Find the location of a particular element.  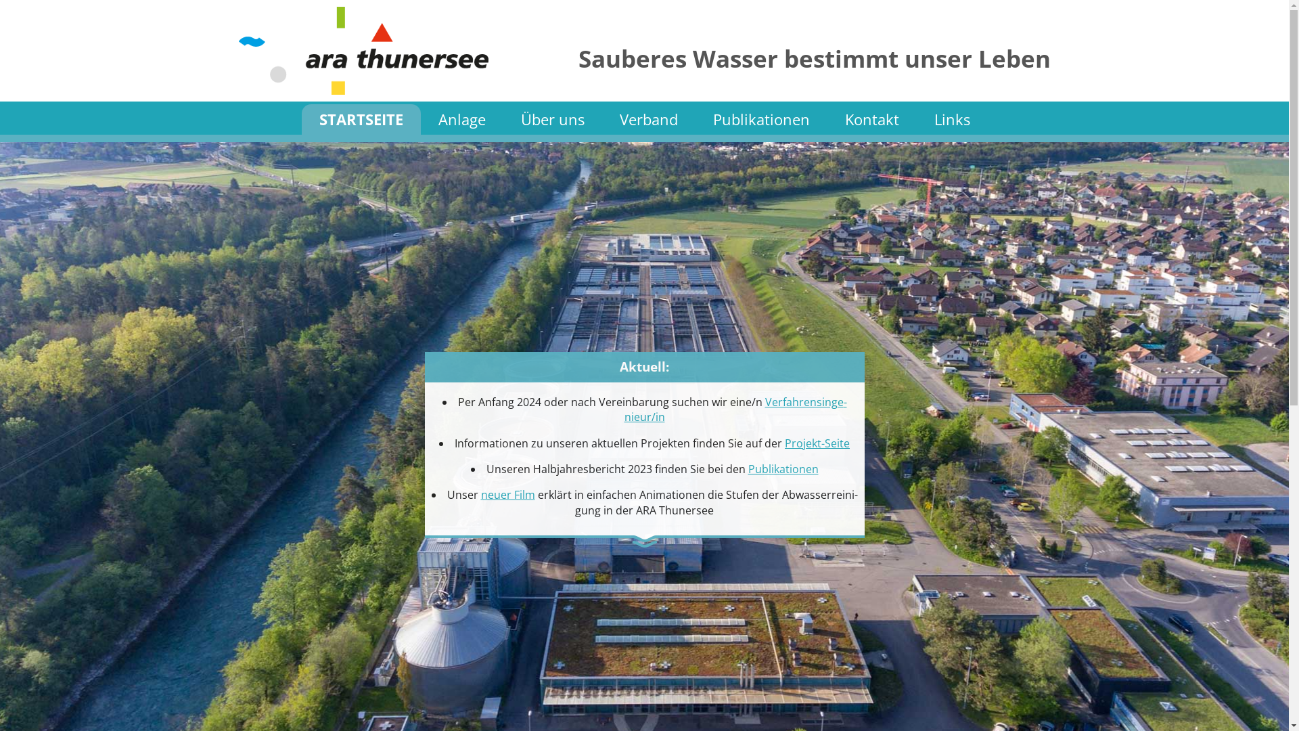

Verband is located at coordinates (649, 120).